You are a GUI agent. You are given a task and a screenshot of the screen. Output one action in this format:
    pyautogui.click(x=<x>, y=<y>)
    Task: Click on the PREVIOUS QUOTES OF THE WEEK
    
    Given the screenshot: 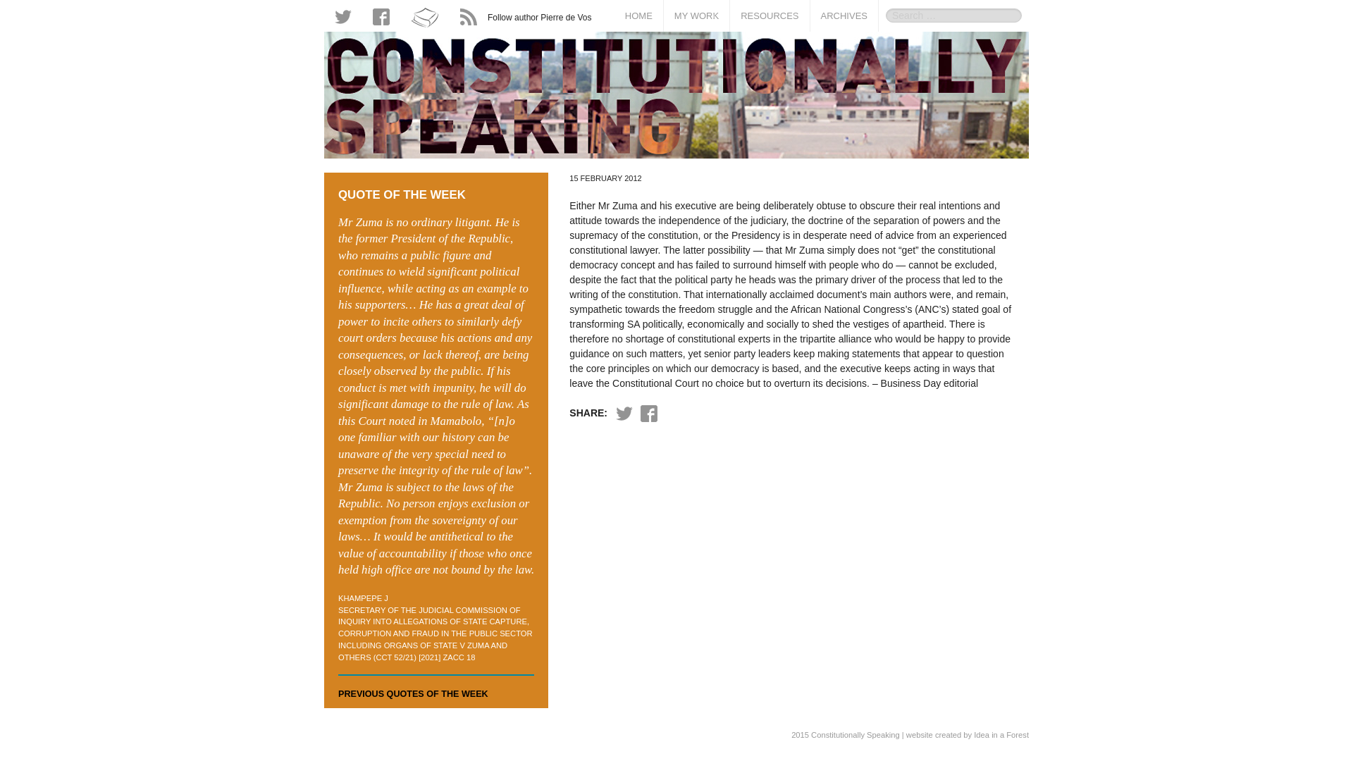 What is the action you would take?
    pyautogui.click(x=413, y=694)
    